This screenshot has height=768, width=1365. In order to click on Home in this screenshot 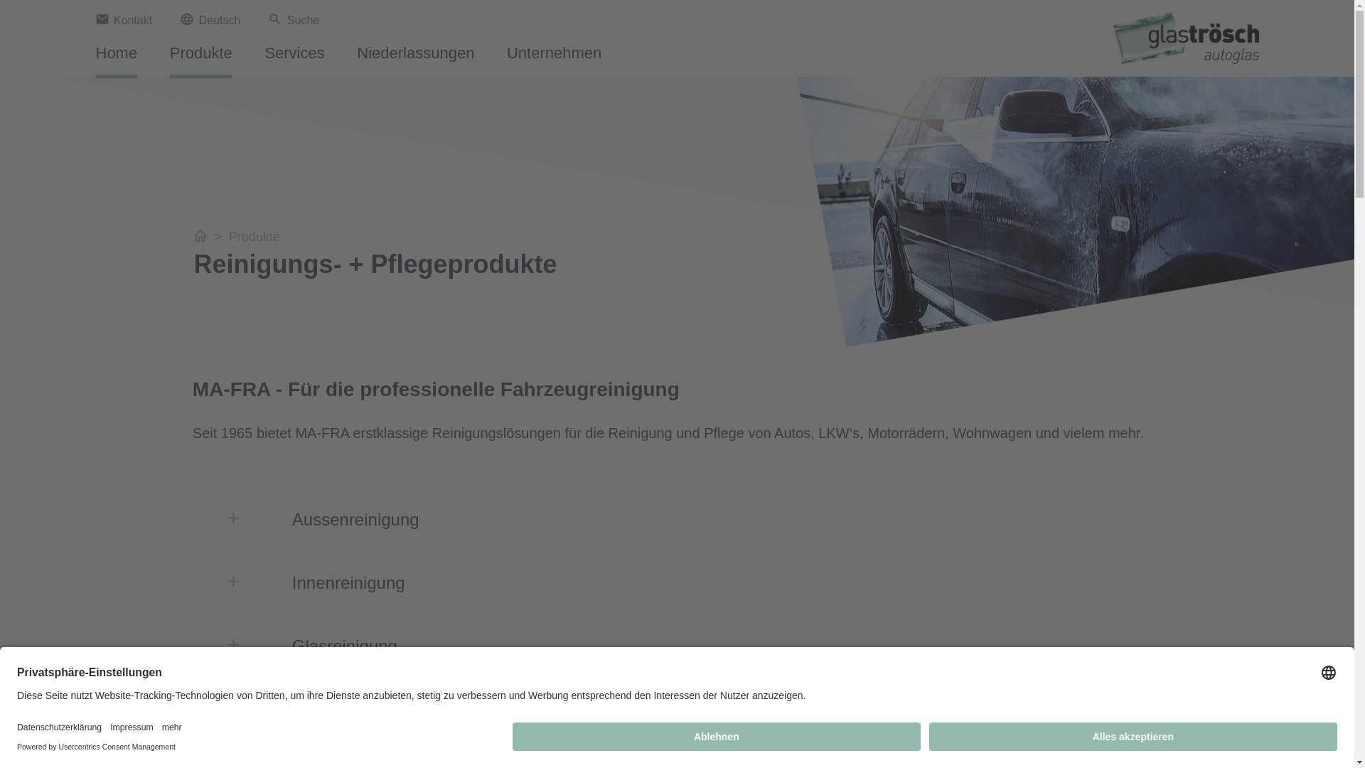, I will do `click(117, 58)`.